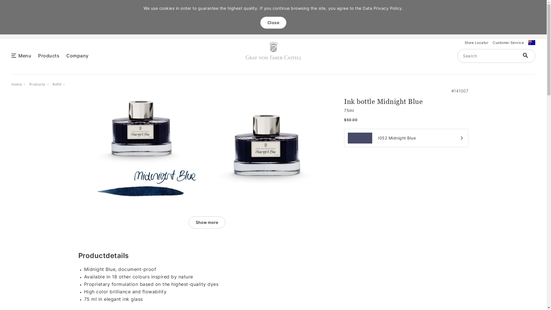 The image size is (551, 310). What do you see at coordinates (37, 84) in the screenshot?
I see `Products` at bounding box center [37, 84].